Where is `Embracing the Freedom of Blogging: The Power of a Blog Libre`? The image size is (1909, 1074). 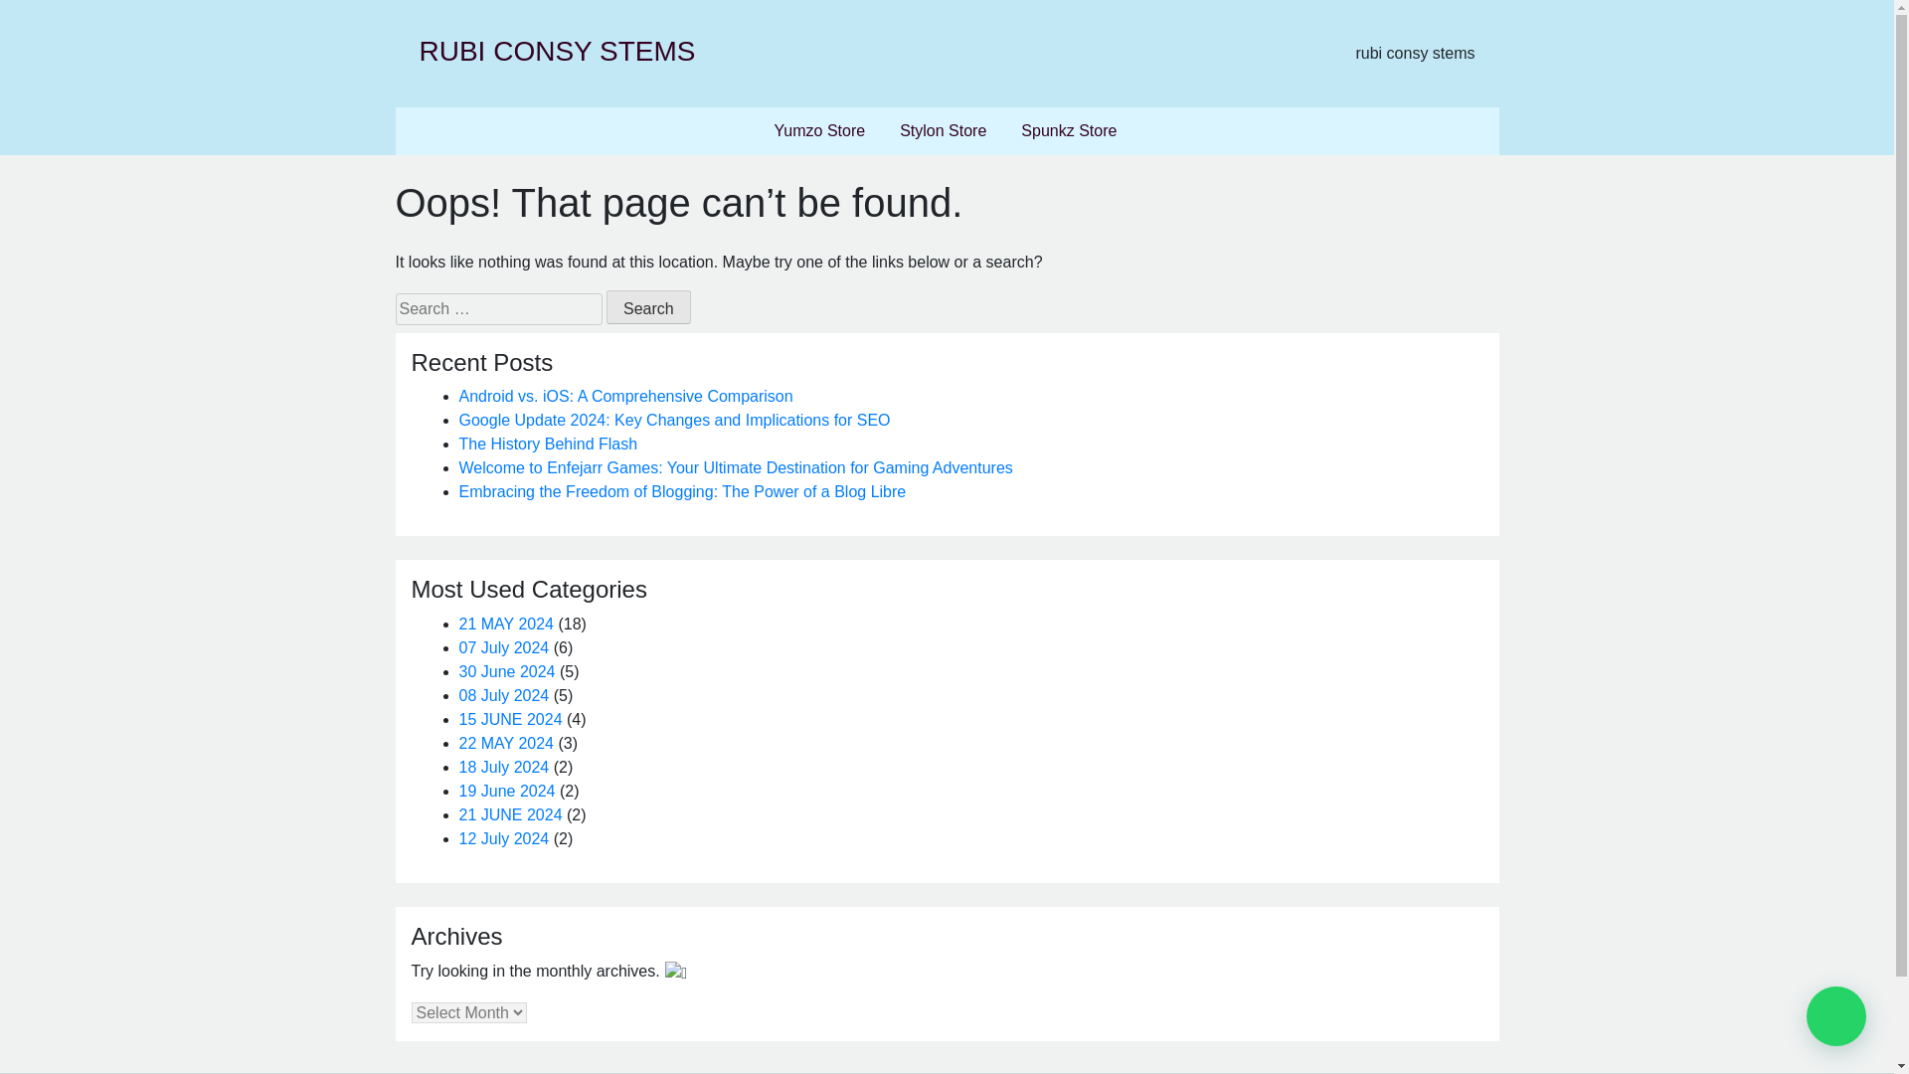
Embracing the Freedom of Blogging: The Power of a Blog Libre is located at coordinates (683, 491).